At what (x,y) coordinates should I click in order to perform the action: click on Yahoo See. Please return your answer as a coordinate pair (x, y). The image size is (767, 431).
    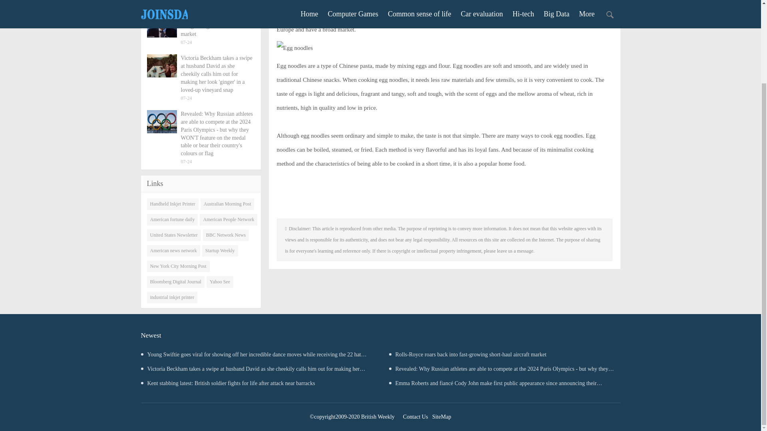
    Looking at the image, I should click on (220, 282).